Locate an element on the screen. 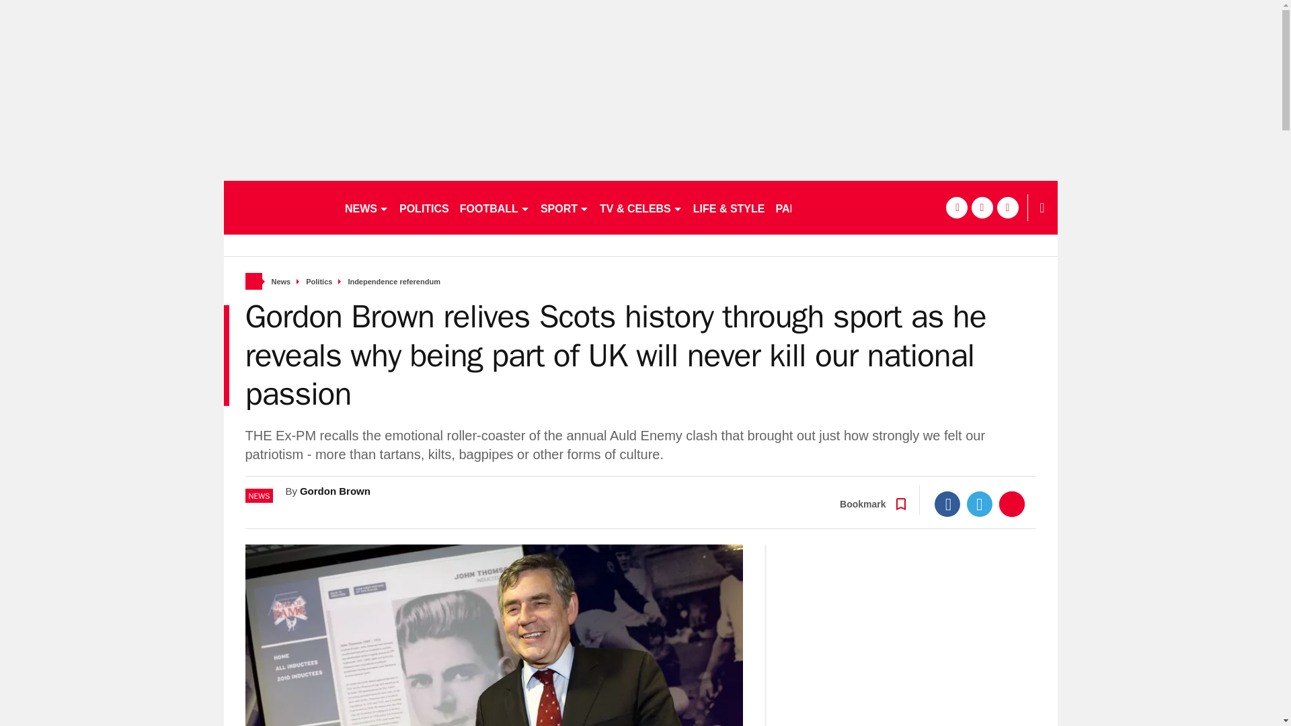 The image size is (1291, 726). facebook is located at coordinates (956, 207).